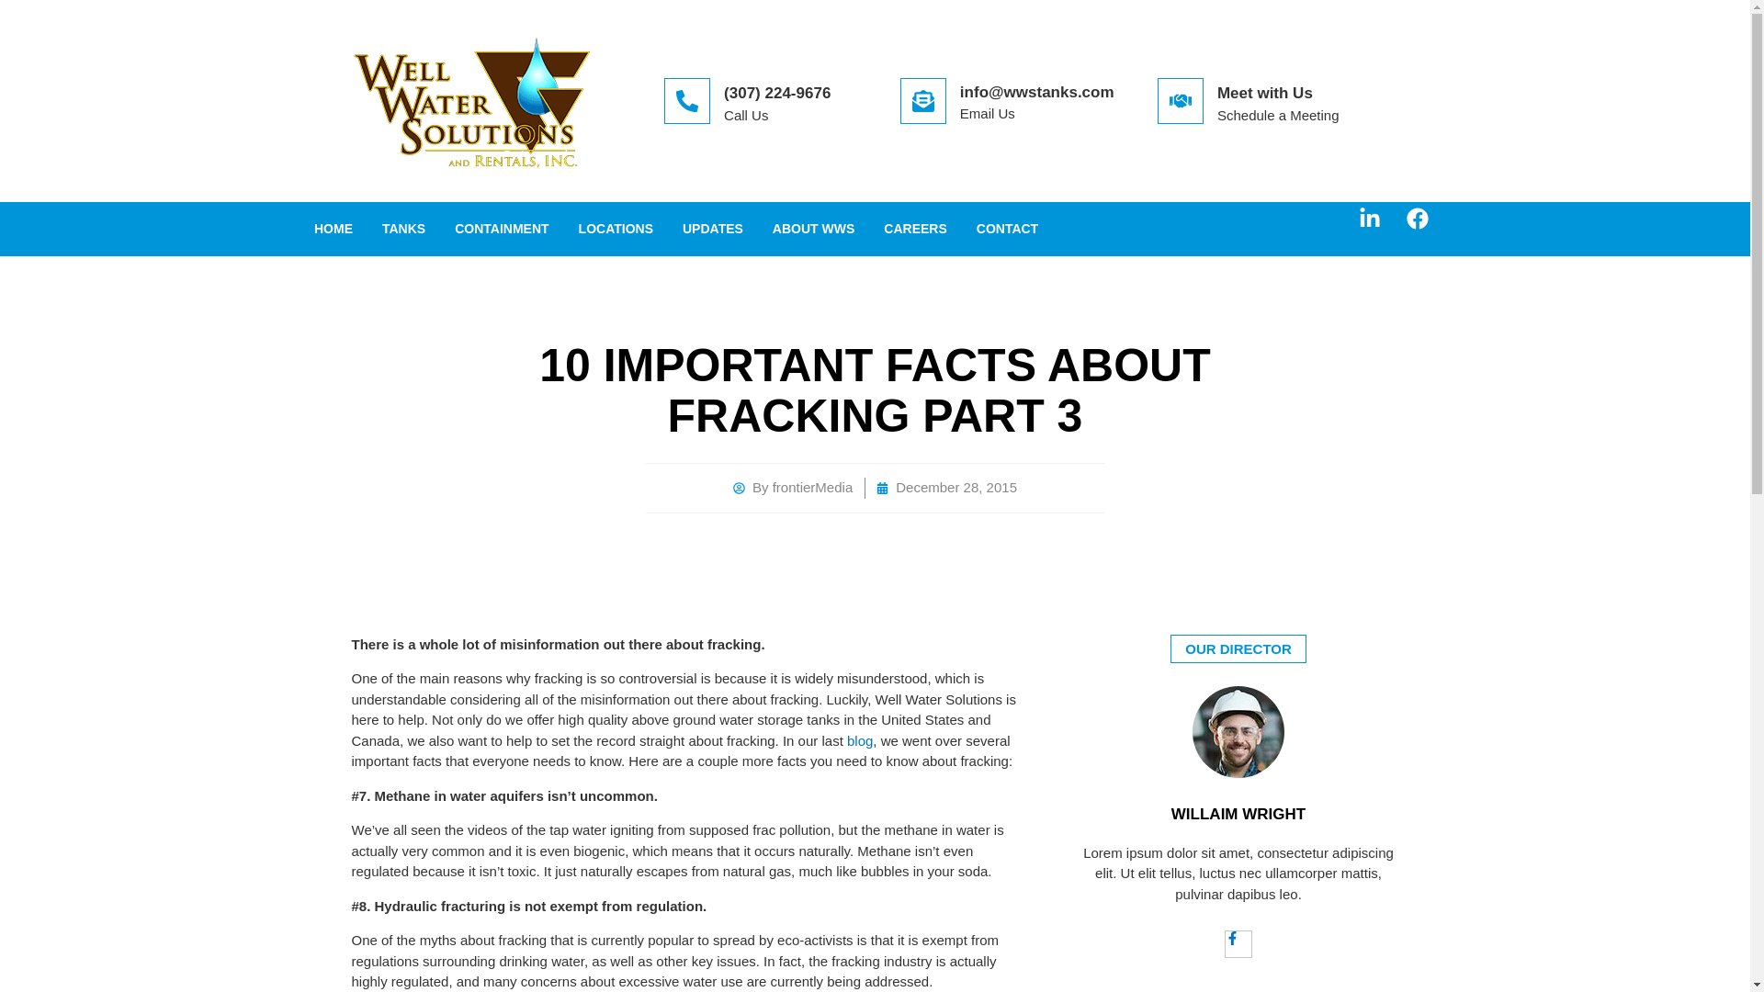 The image size is (1764, 992). I want to click on TANKS, so click(402, 229).